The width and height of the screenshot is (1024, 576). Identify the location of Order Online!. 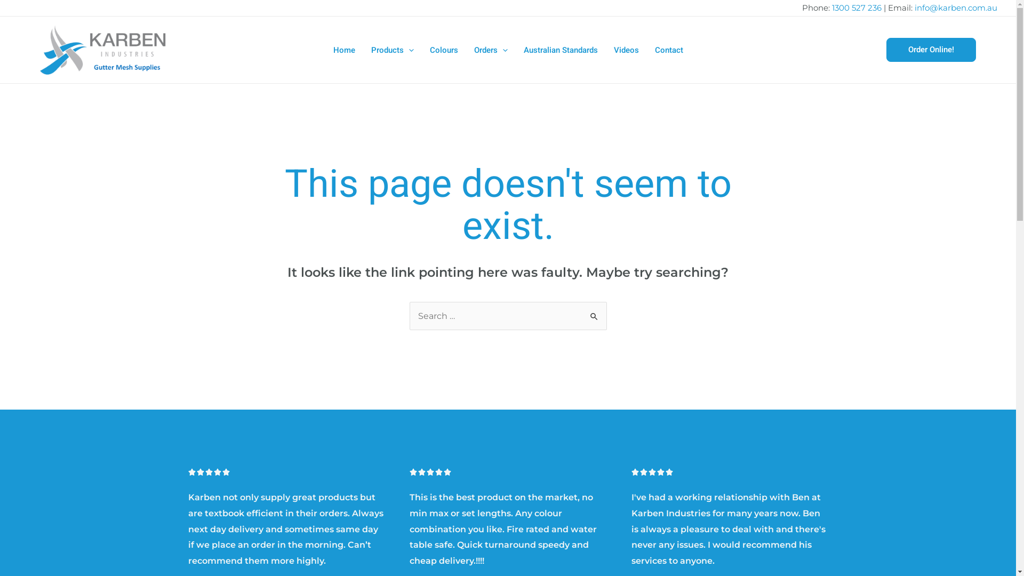
(931, 50).